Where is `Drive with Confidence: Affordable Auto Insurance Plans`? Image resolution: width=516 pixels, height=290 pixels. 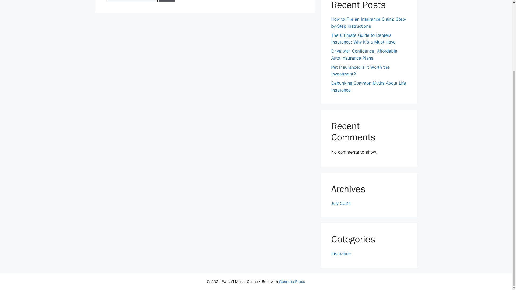 Drive with Confidence: Affordable Auto Insurance Plans is located at coordinates (364, 55).